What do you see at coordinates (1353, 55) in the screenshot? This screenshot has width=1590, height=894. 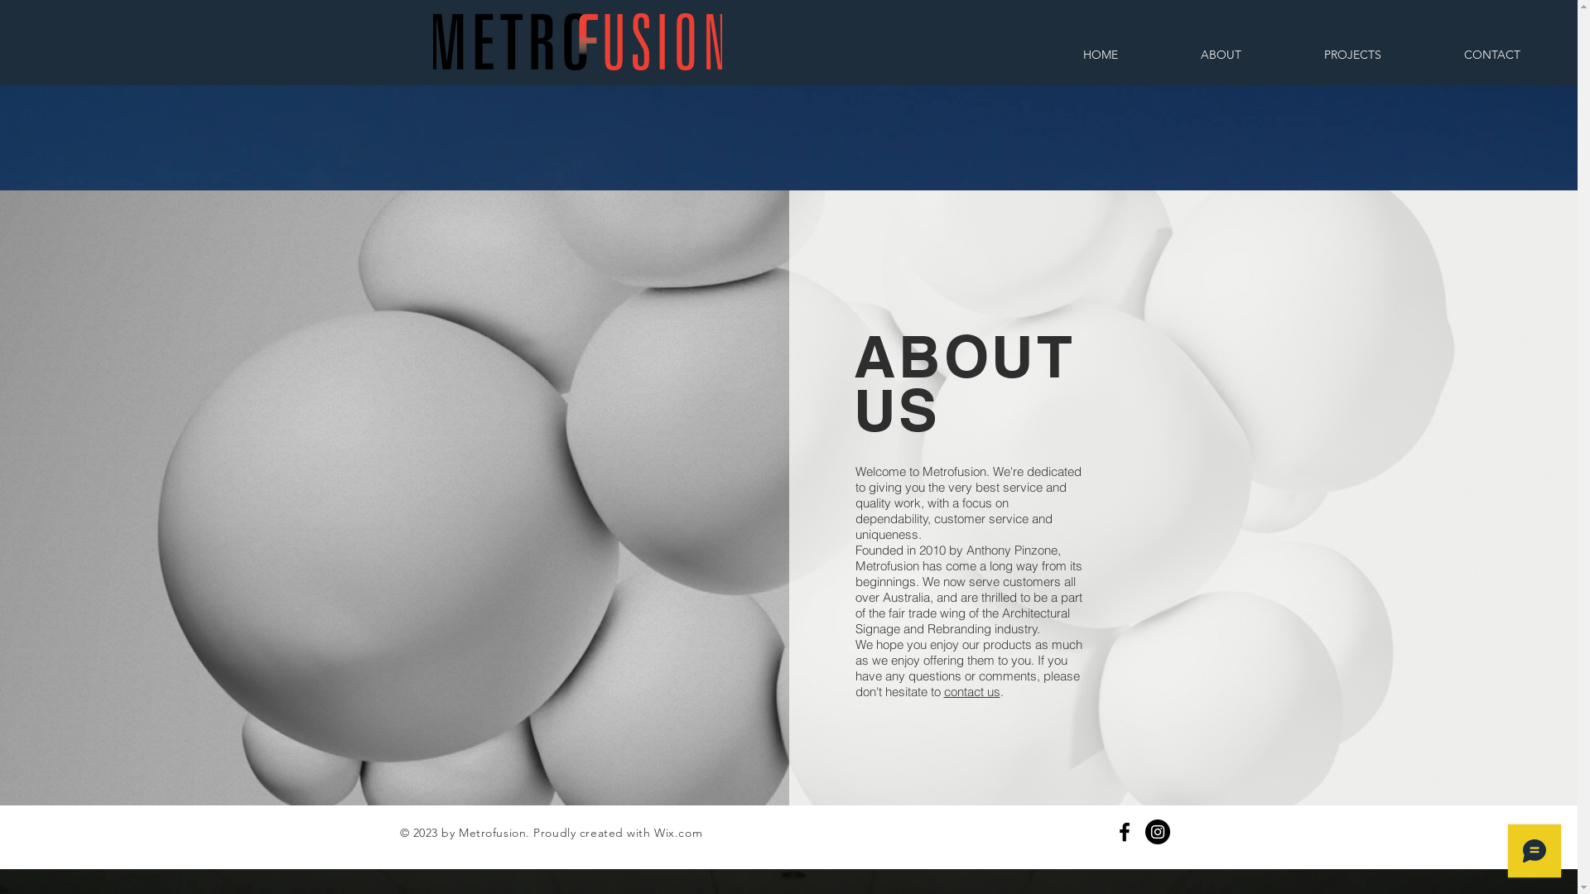 I see `PROJECTS` at bounding box center [1353, 55].